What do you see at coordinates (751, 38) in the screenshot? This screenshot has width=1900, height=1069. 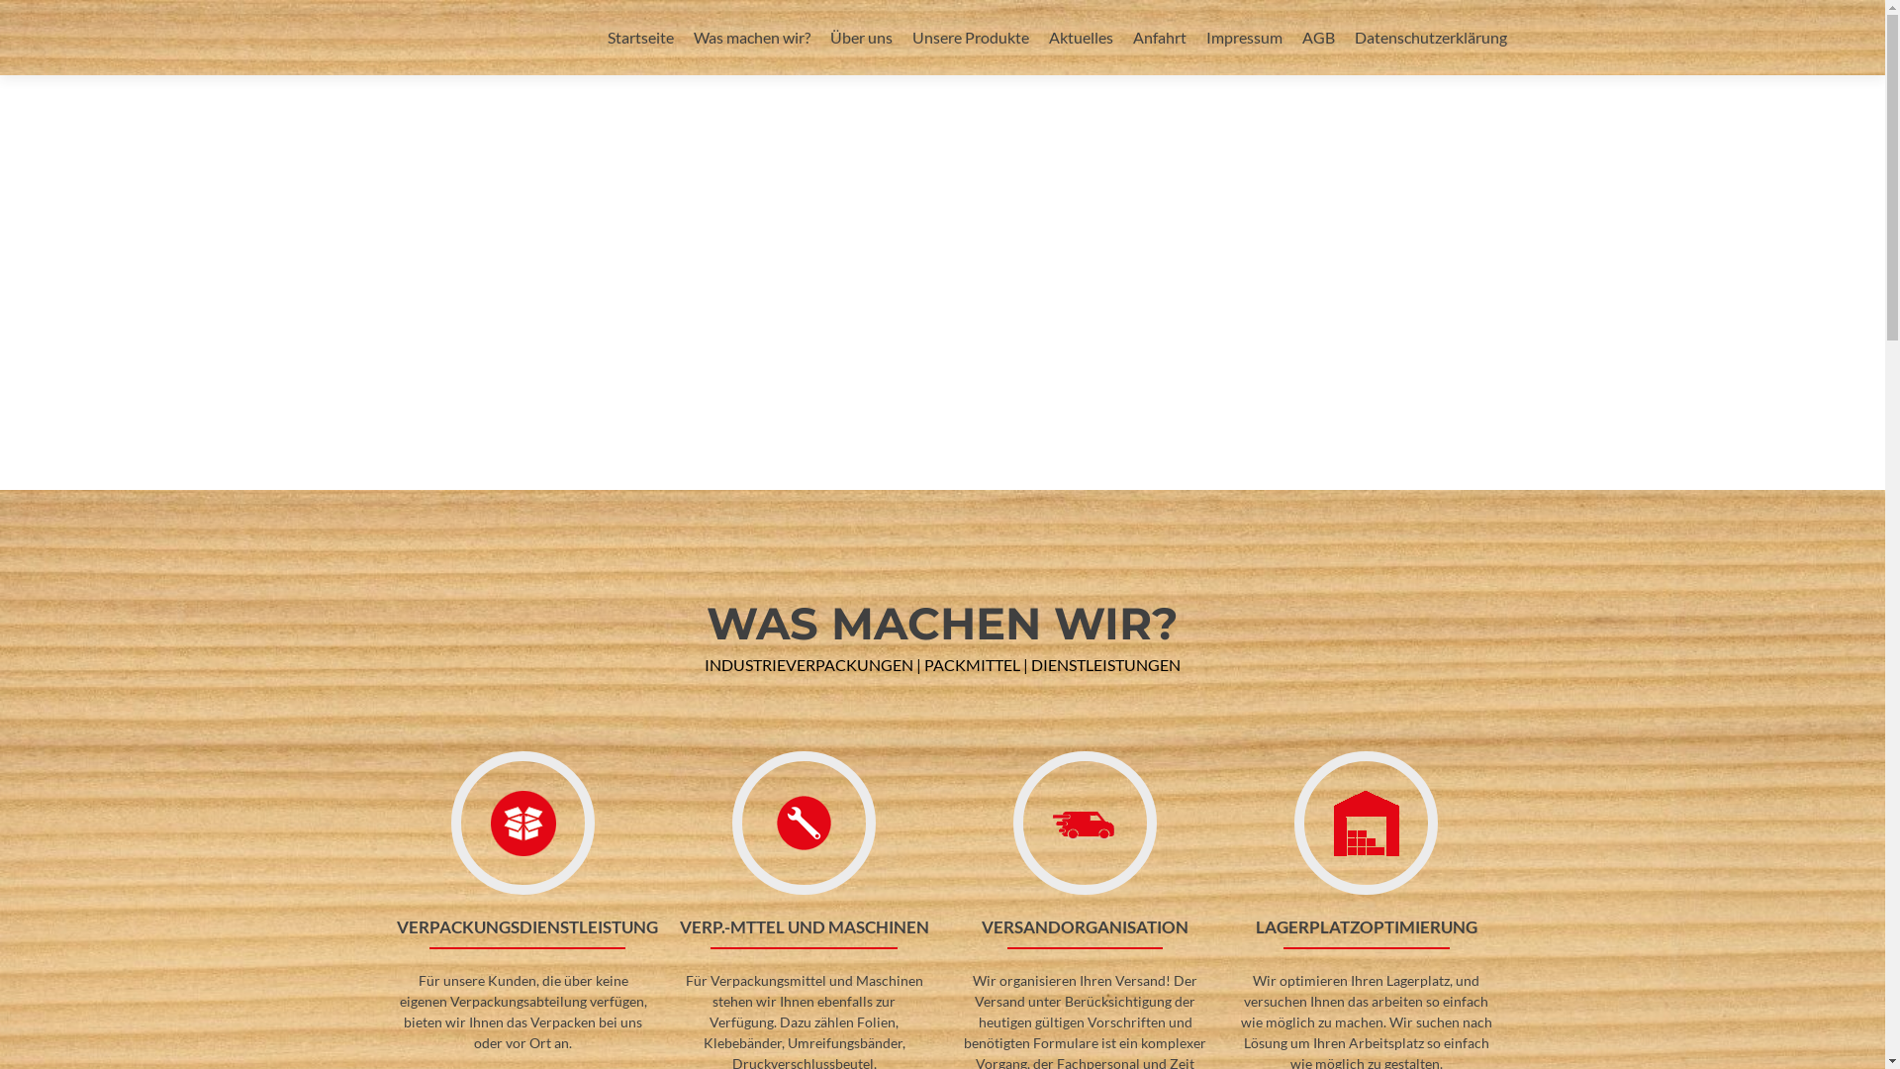 I see `Was machen wir?` at bounding box center [751, 38].